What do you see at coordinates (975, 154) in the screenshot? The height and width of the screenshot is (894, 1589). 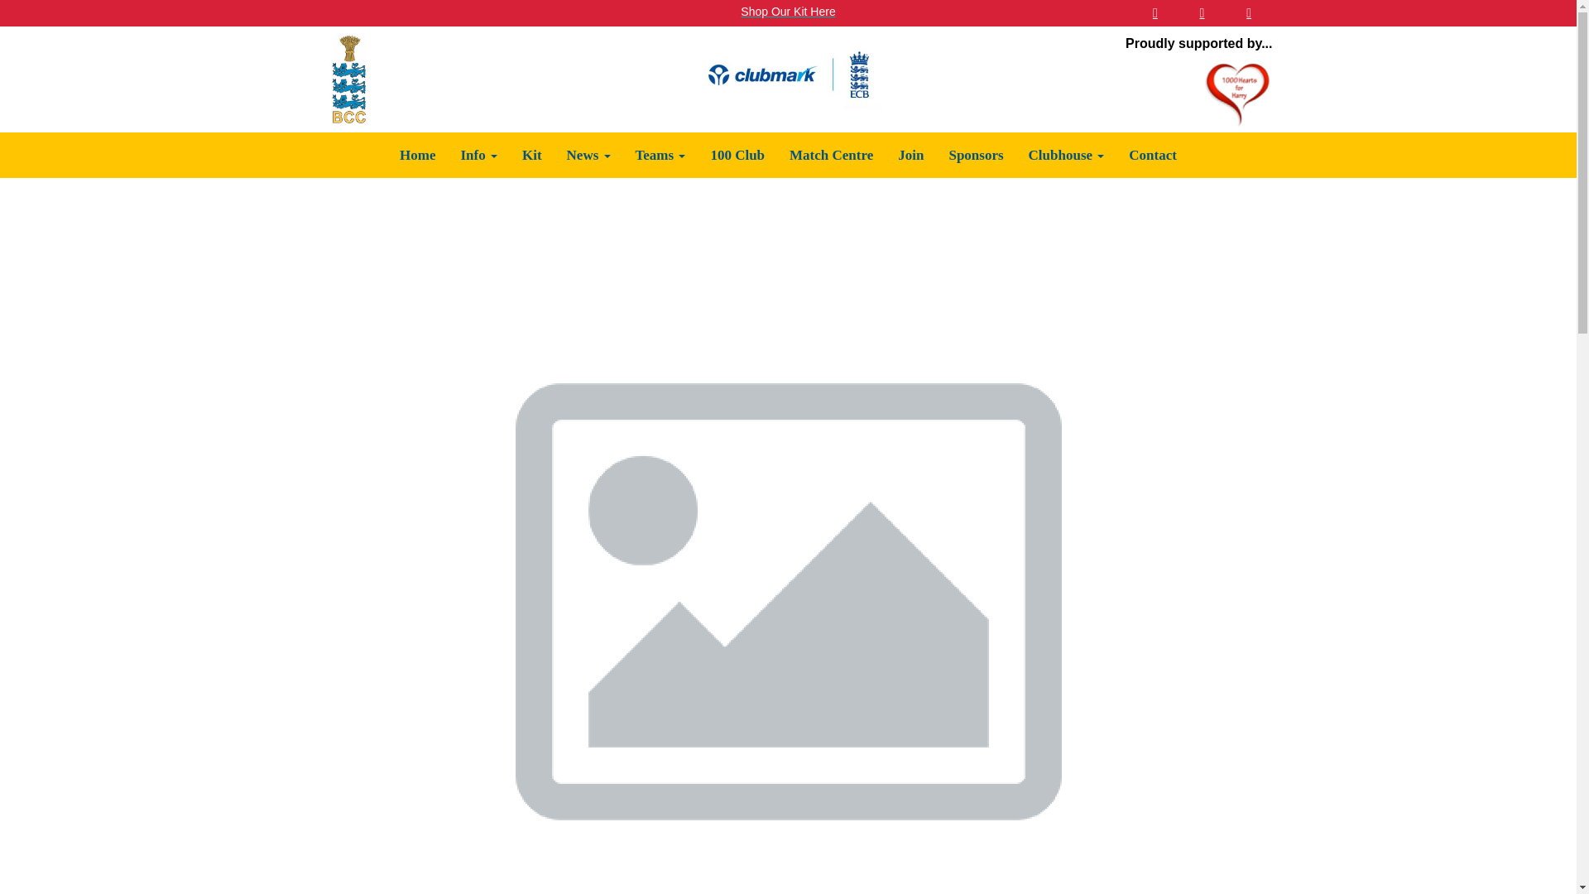 I see `Sponsors` at bounding box center [975, 154].